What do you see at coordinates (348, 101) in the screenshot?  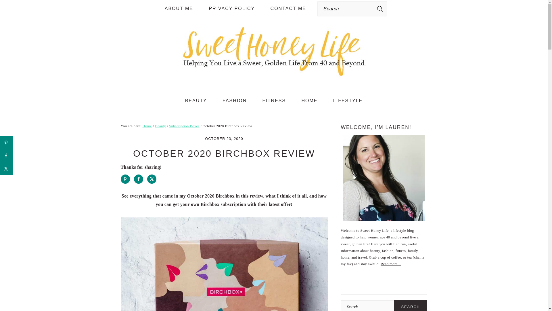 I see `LIFESTYLE` at bounding box center [348, 101].